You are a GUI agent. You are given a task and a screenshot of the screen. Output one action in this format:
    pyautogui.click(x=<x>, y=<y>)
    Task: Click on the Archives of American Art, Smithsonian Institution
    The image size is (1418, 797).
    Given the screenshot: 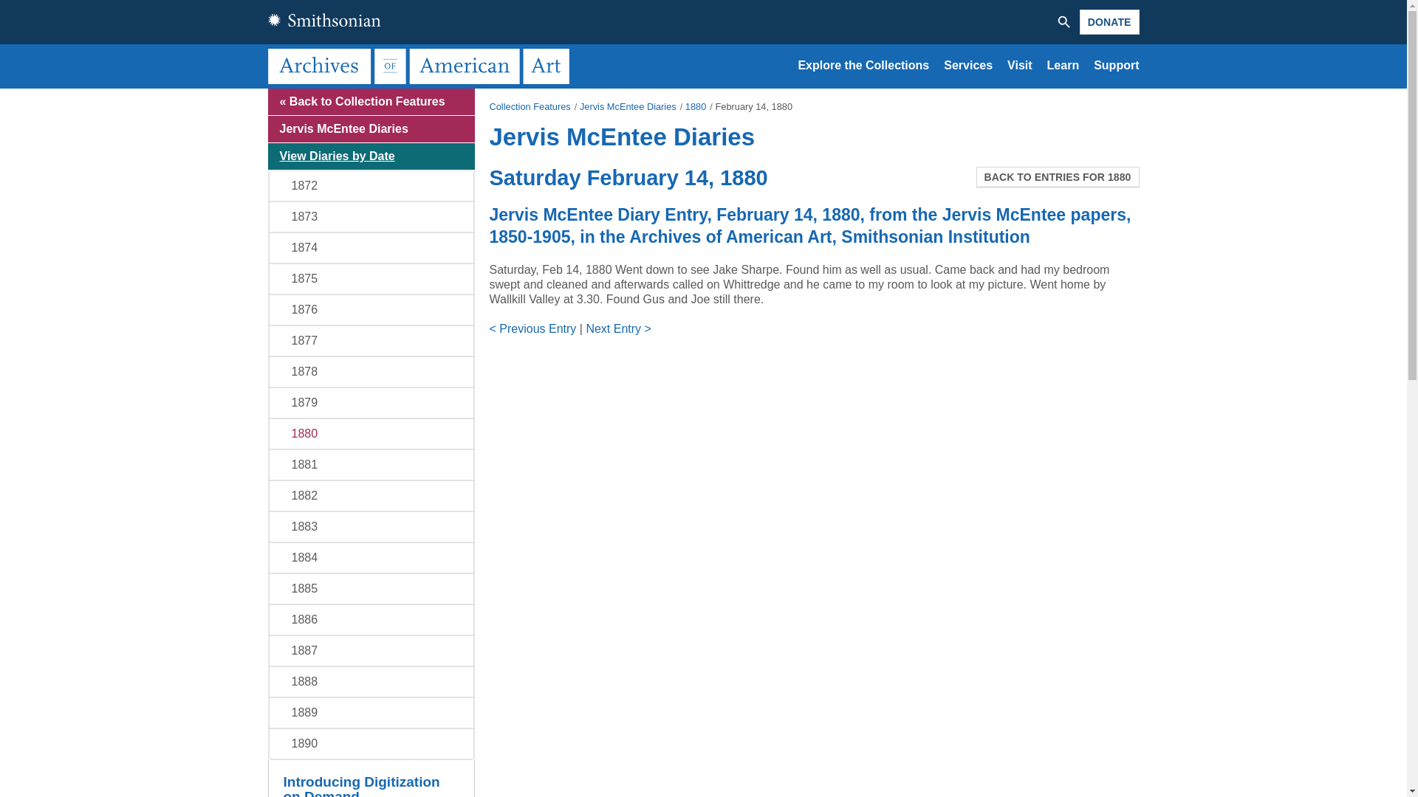 What is the action you would take?
    pyautogui.click(x=421, y=66)
    